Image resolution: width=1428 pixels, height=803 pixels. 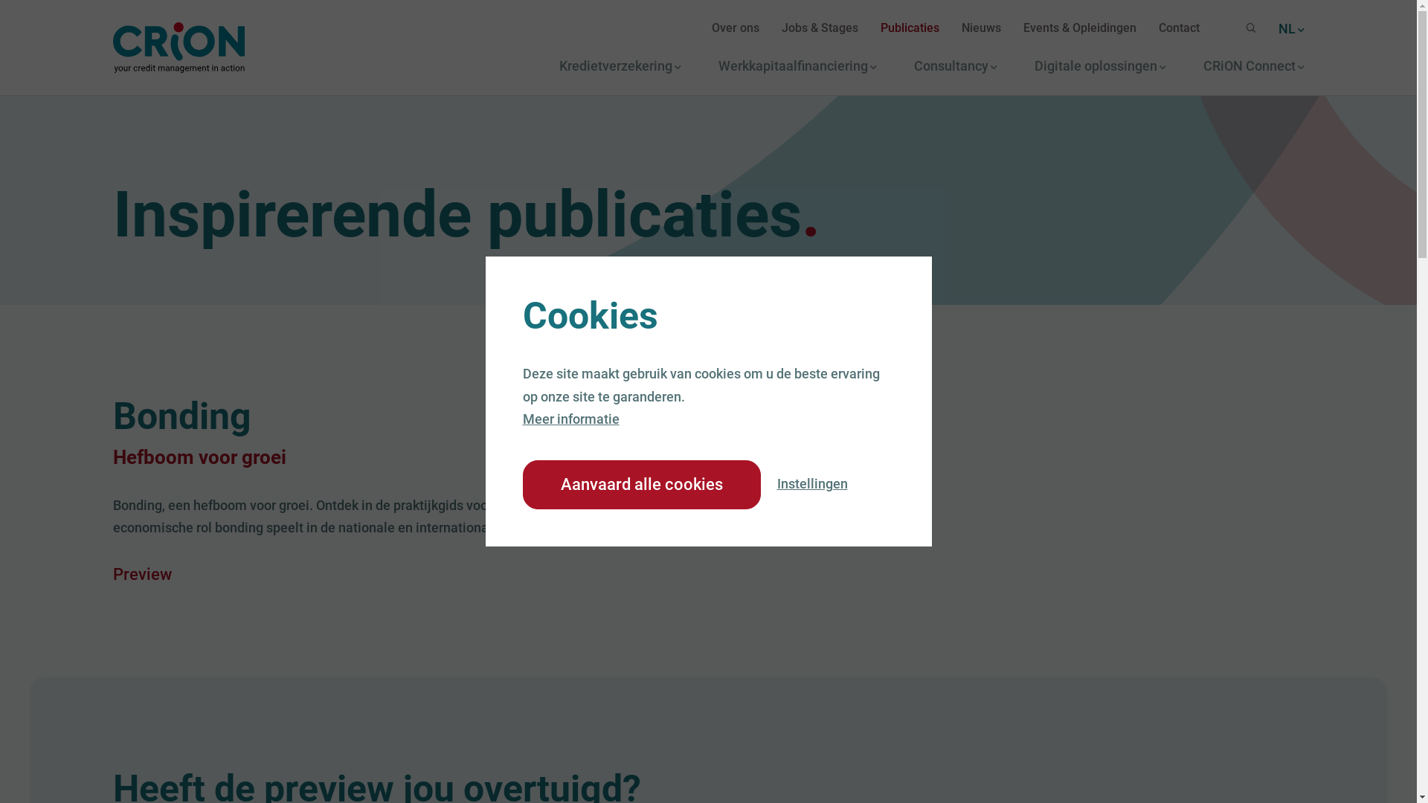 I want to click on Events & Opleidingen, so click(x=1080, y=28).